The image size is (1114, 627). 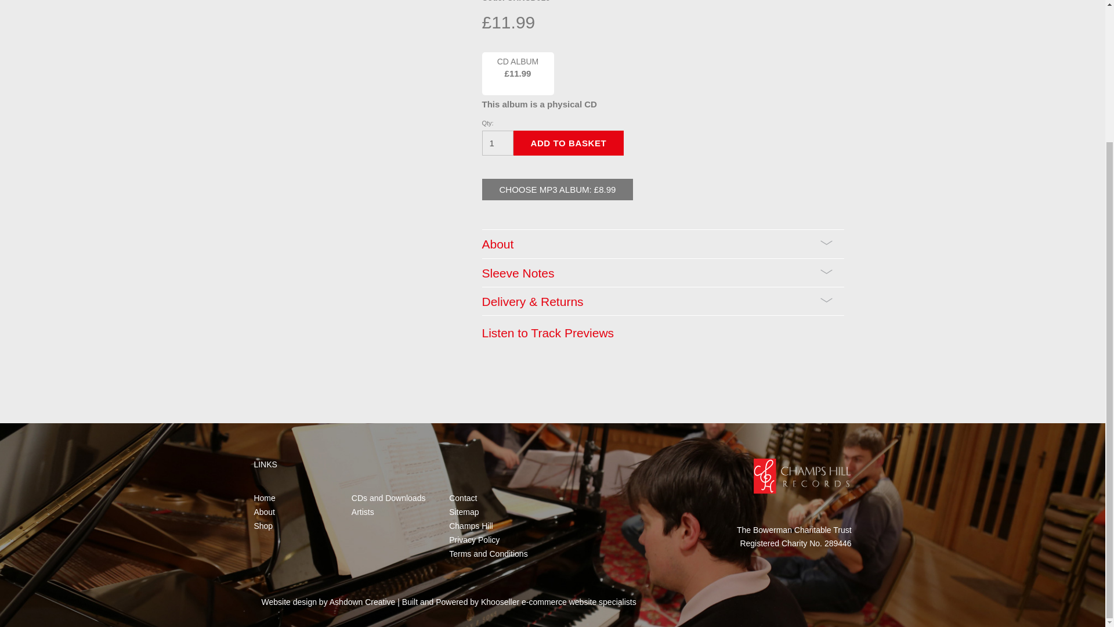 I want to click on Sleeve Notes, so click(x=662, y=272).